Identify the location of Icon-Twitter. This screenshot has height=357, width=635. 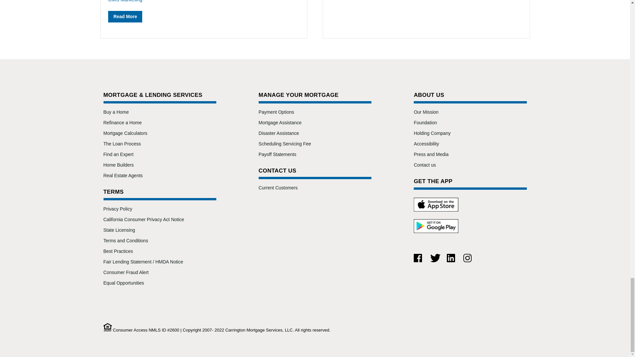
(435, 258).